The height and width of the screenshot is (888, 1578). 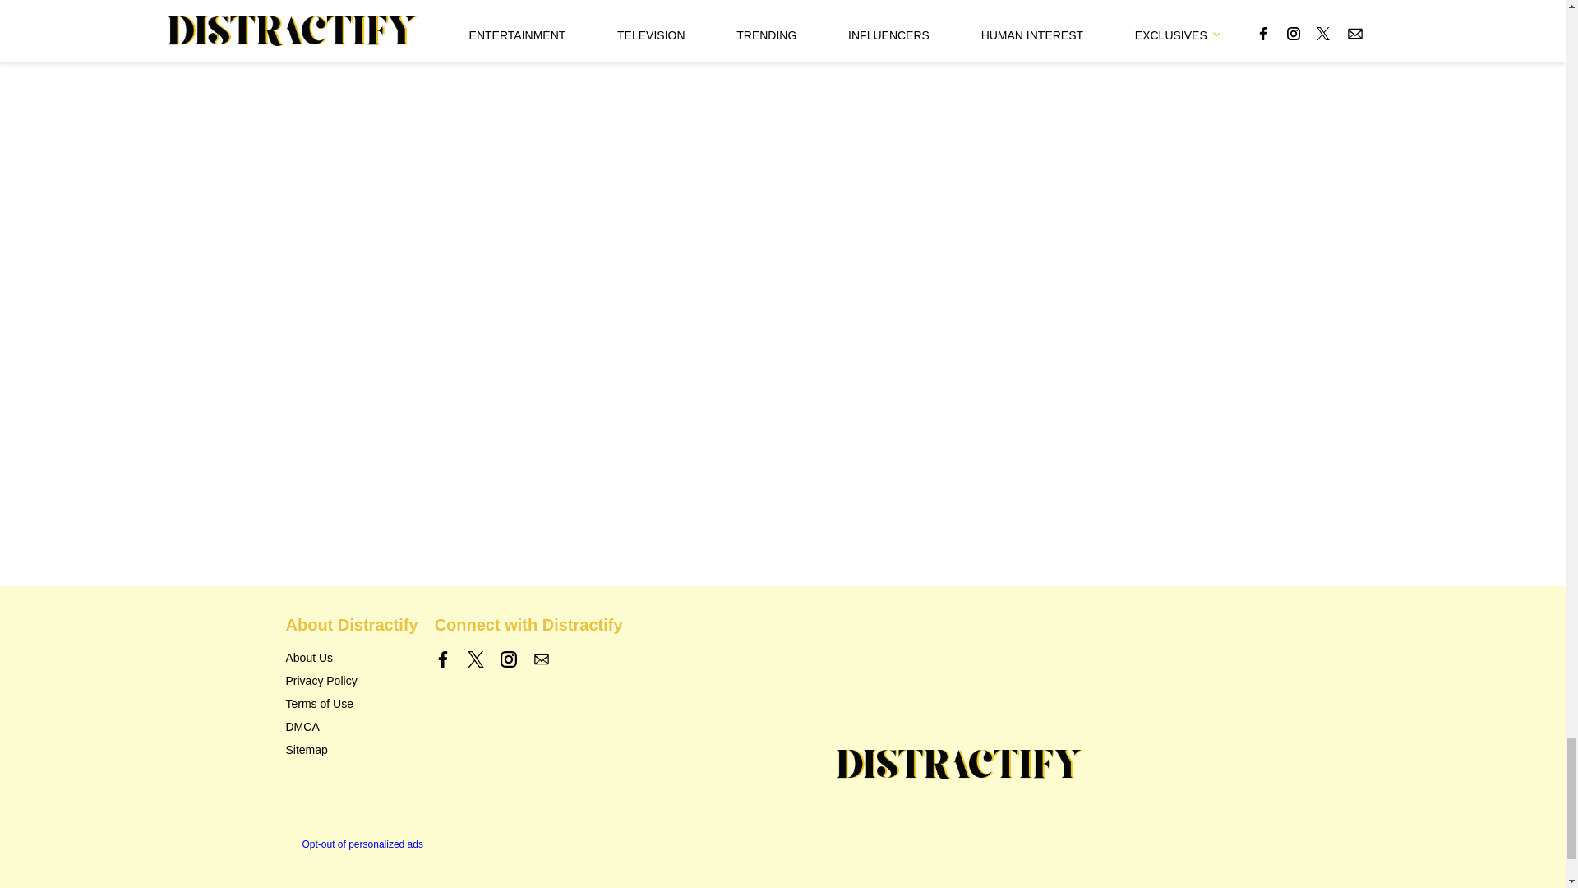 I want to click on DMCA, so click(x=302, y=727).